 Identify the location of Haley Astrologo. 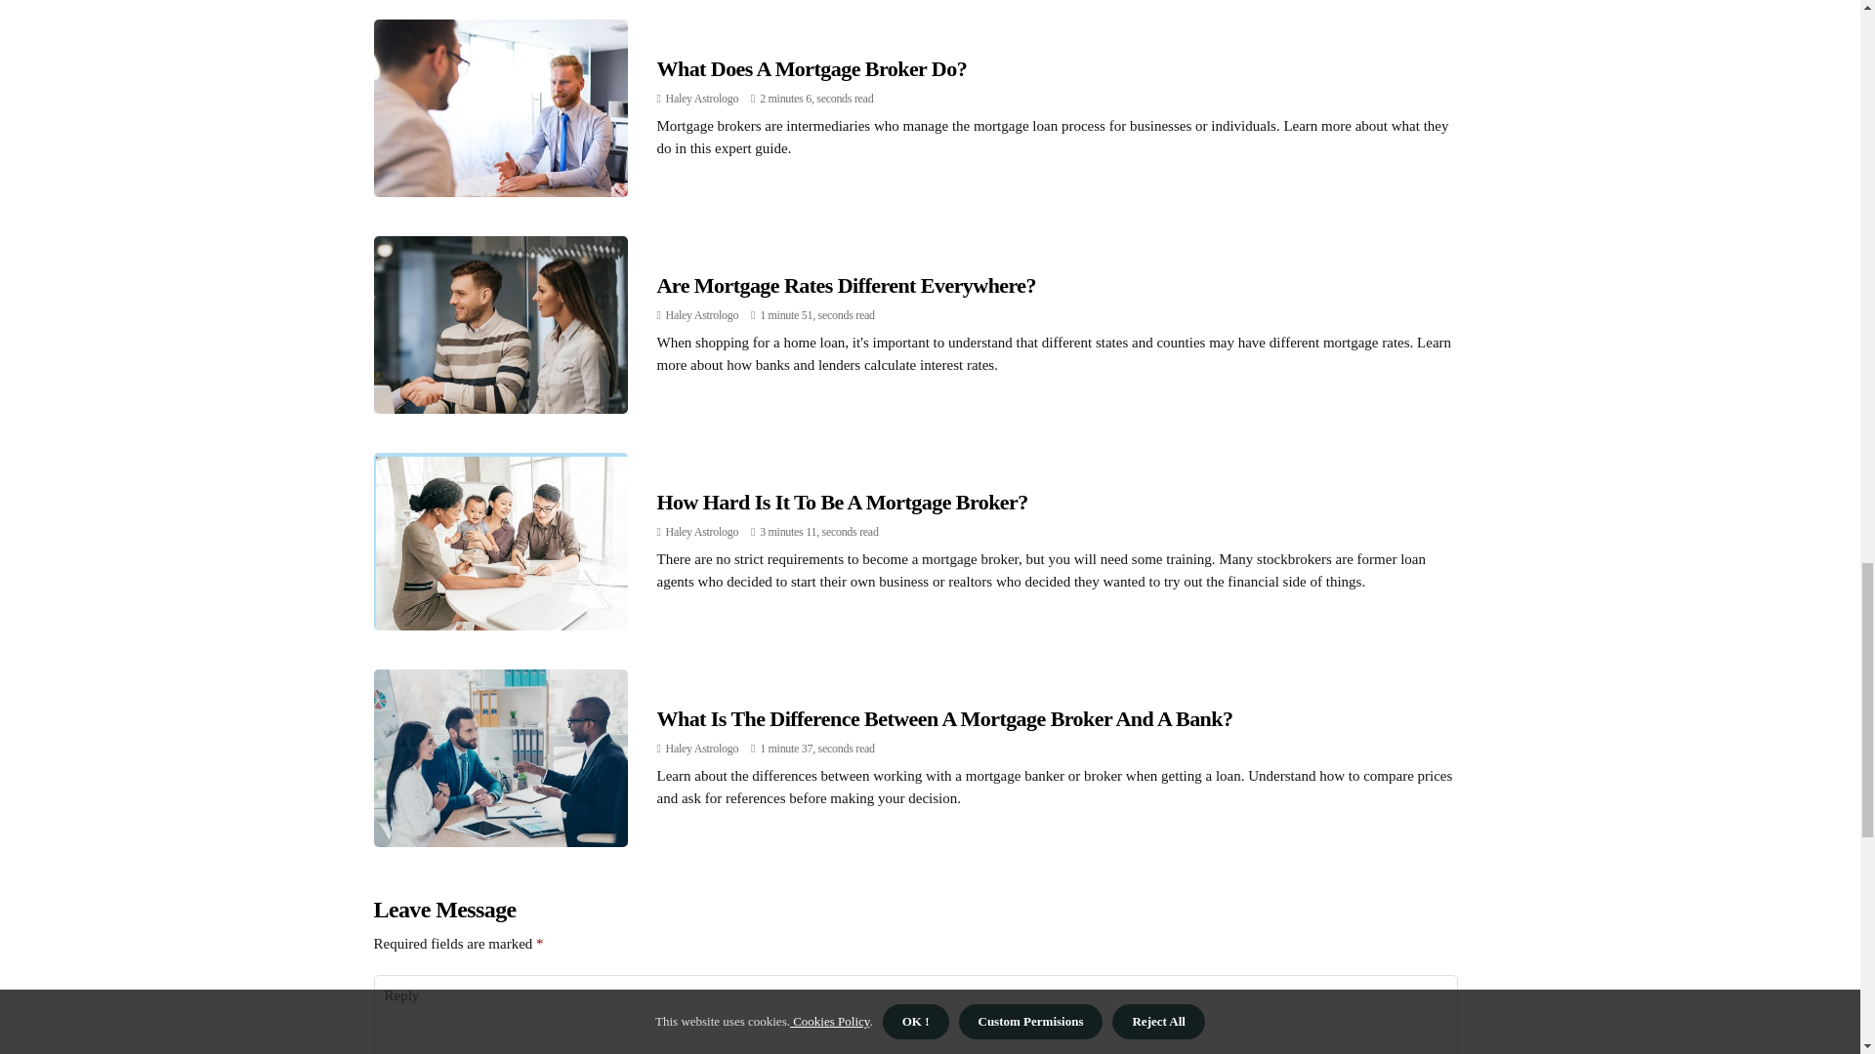
(701, 749).